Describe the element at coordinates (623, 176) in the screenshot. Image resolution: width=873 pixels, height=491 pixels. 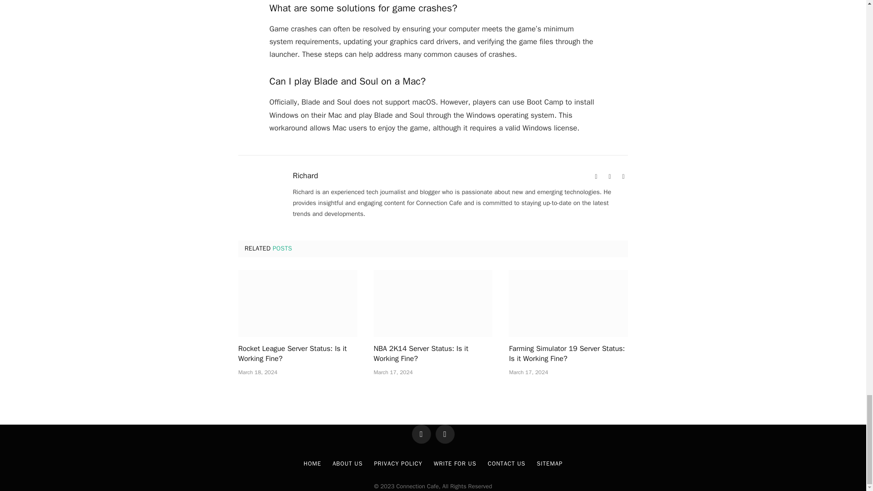
I see `Twitter` at that location.